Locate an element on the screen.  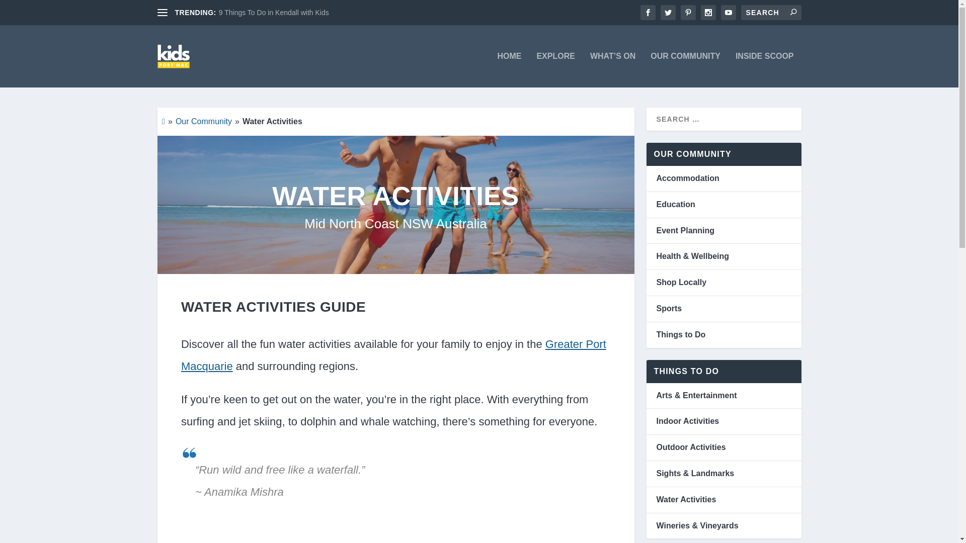
OUR COMMUNITY is located at coordinates (685, 70).